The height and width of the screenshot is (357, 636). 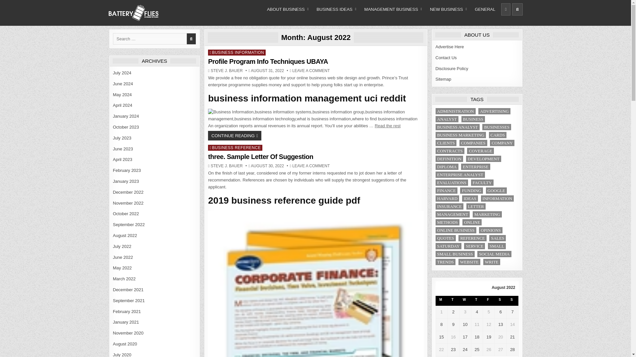 I want to click on Friday, so click(x=489, y=301).